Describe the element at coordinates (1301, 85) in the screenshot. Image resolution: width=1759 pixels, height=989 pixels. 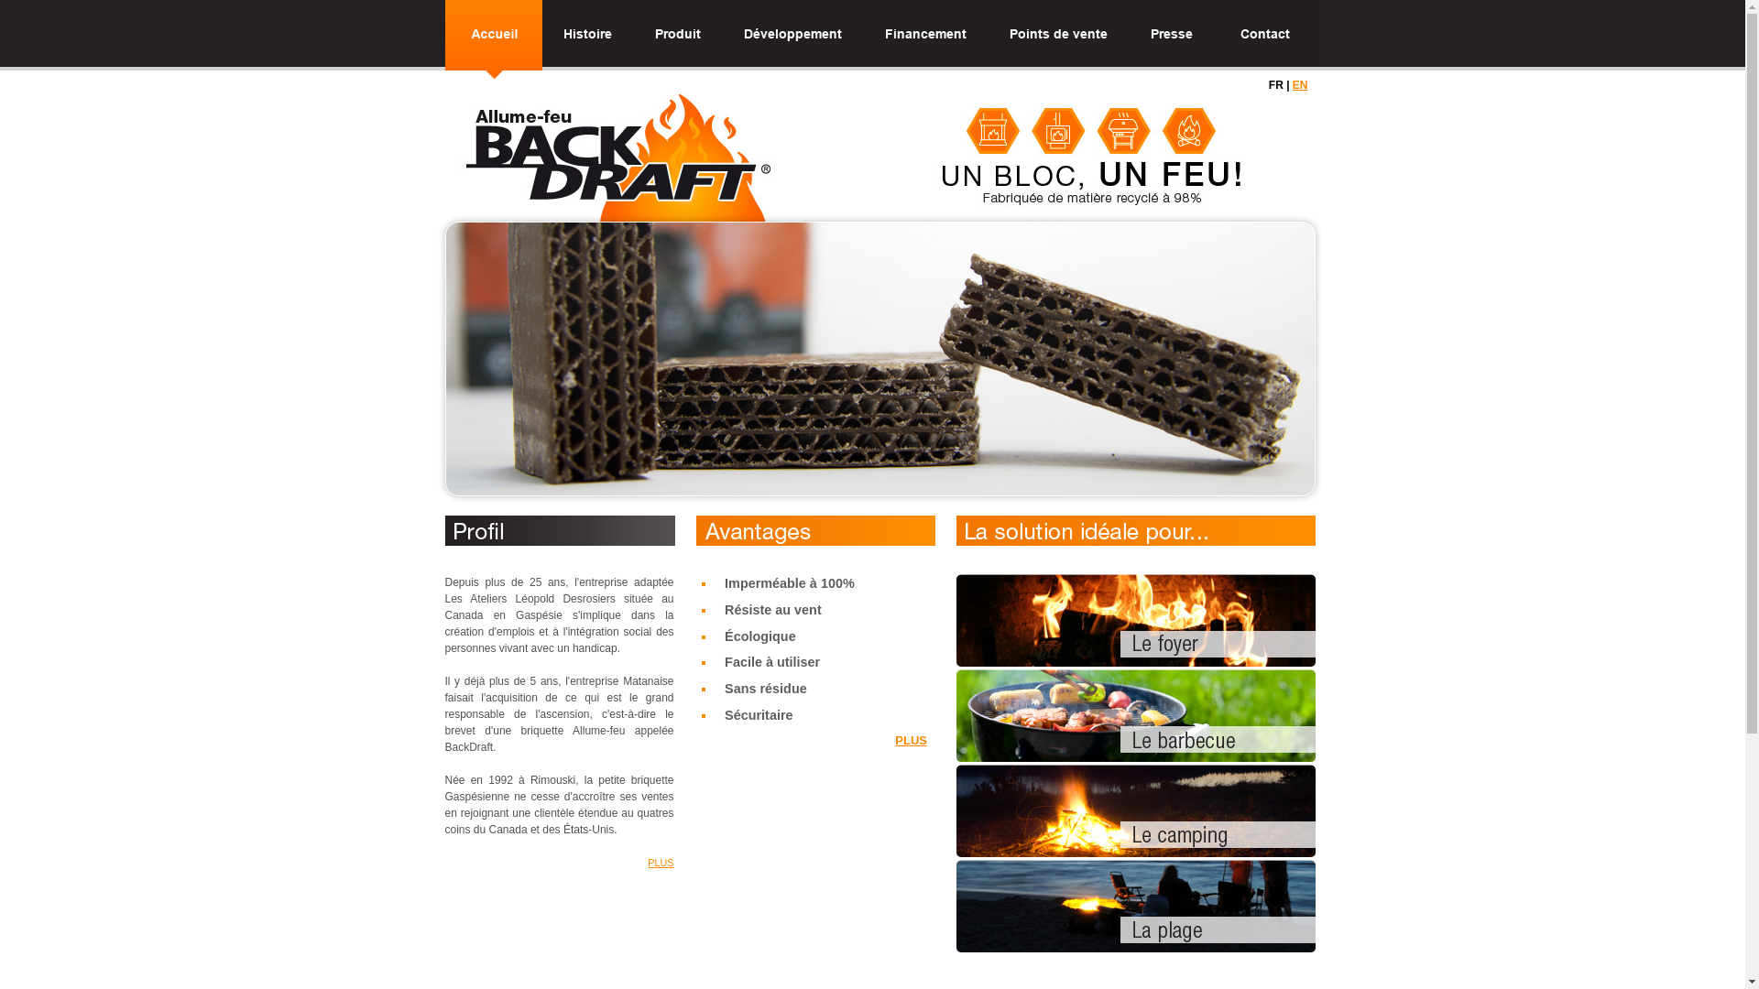
I see `EN` at that location.